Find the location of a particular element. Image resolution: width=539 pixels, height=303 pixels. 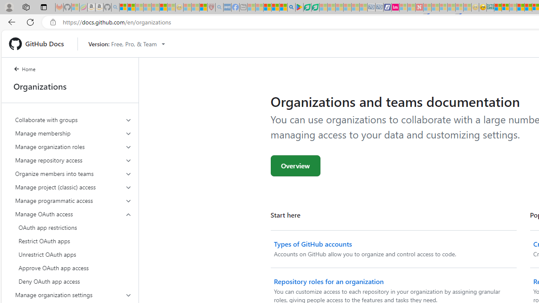

New Report Confirms 2023 Was Record Hot | Watch - Sleeping is located at coordinates (155, 8).